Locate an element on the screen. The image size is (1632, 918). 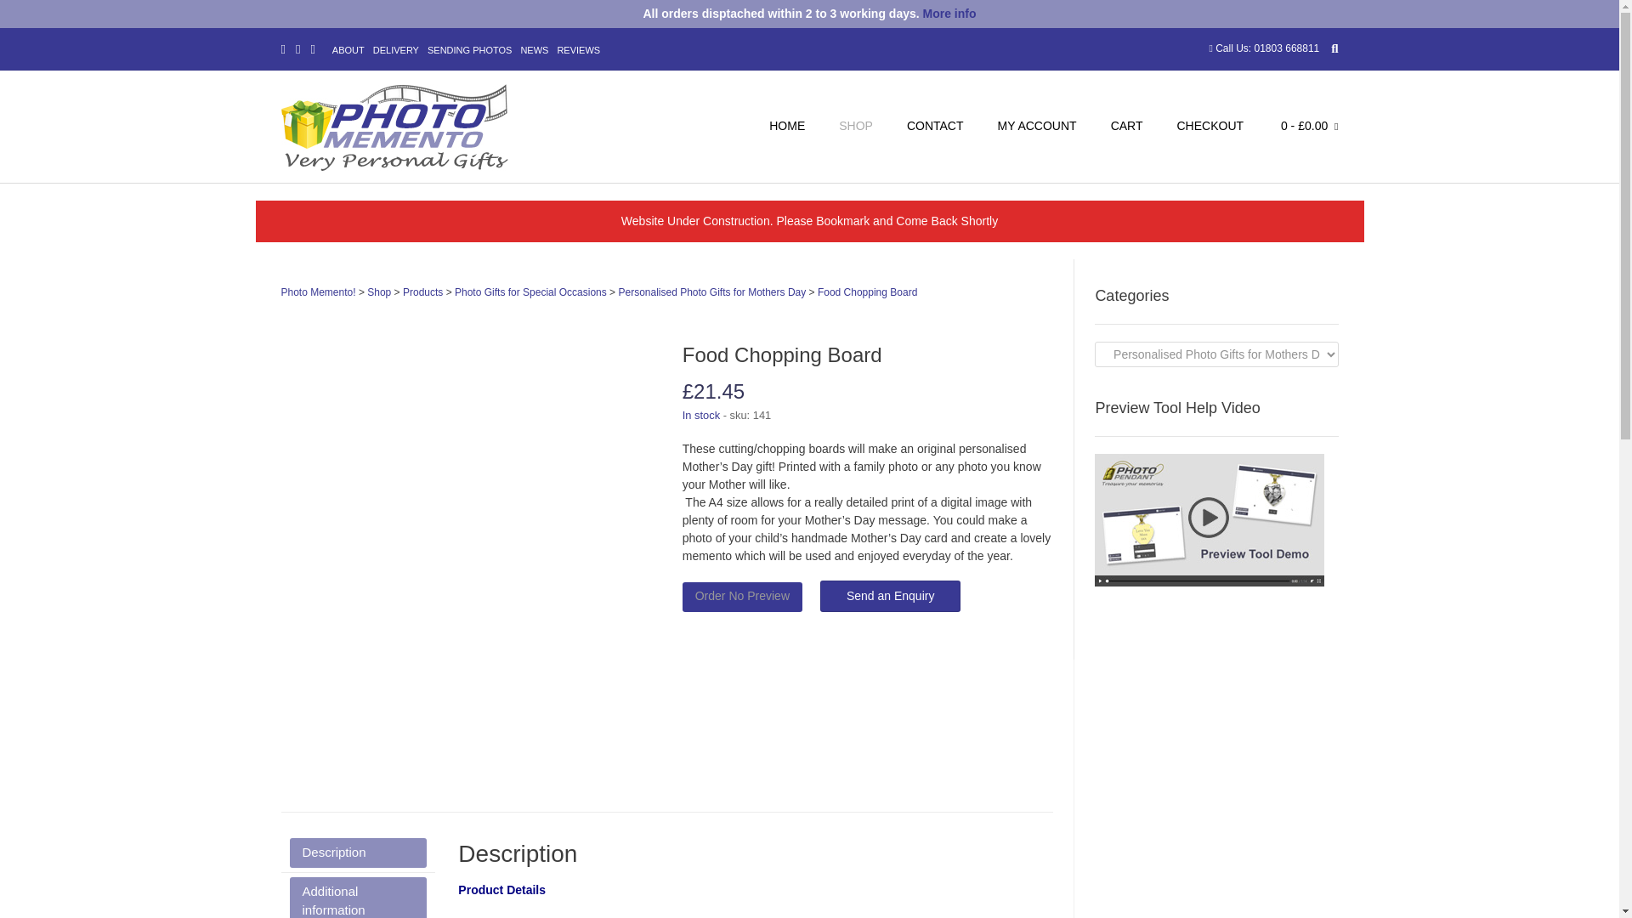
MY ACCOUNT is located at coordinates (1037, 127).